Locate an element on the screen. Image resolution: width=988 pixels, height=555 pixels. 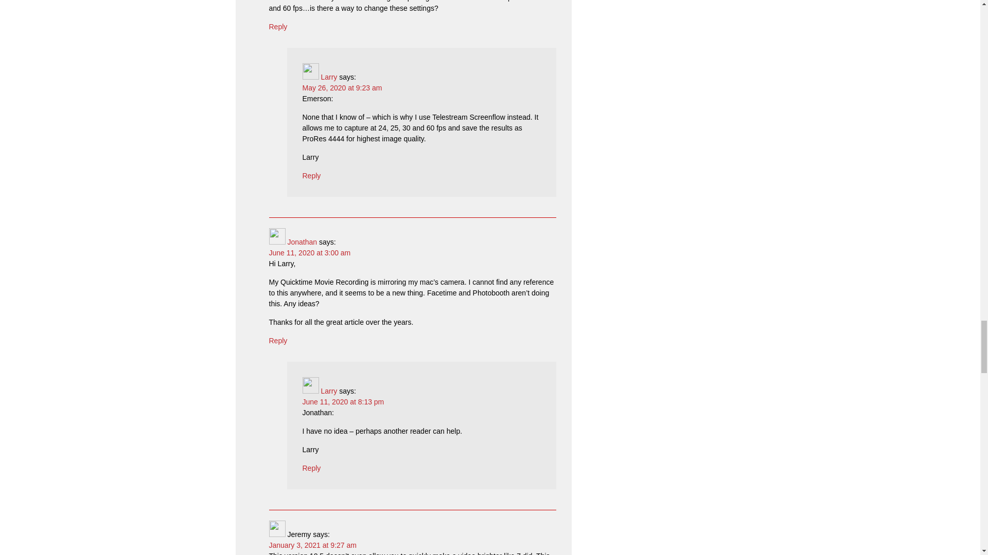
Reply is located at coordinates (312, 175).